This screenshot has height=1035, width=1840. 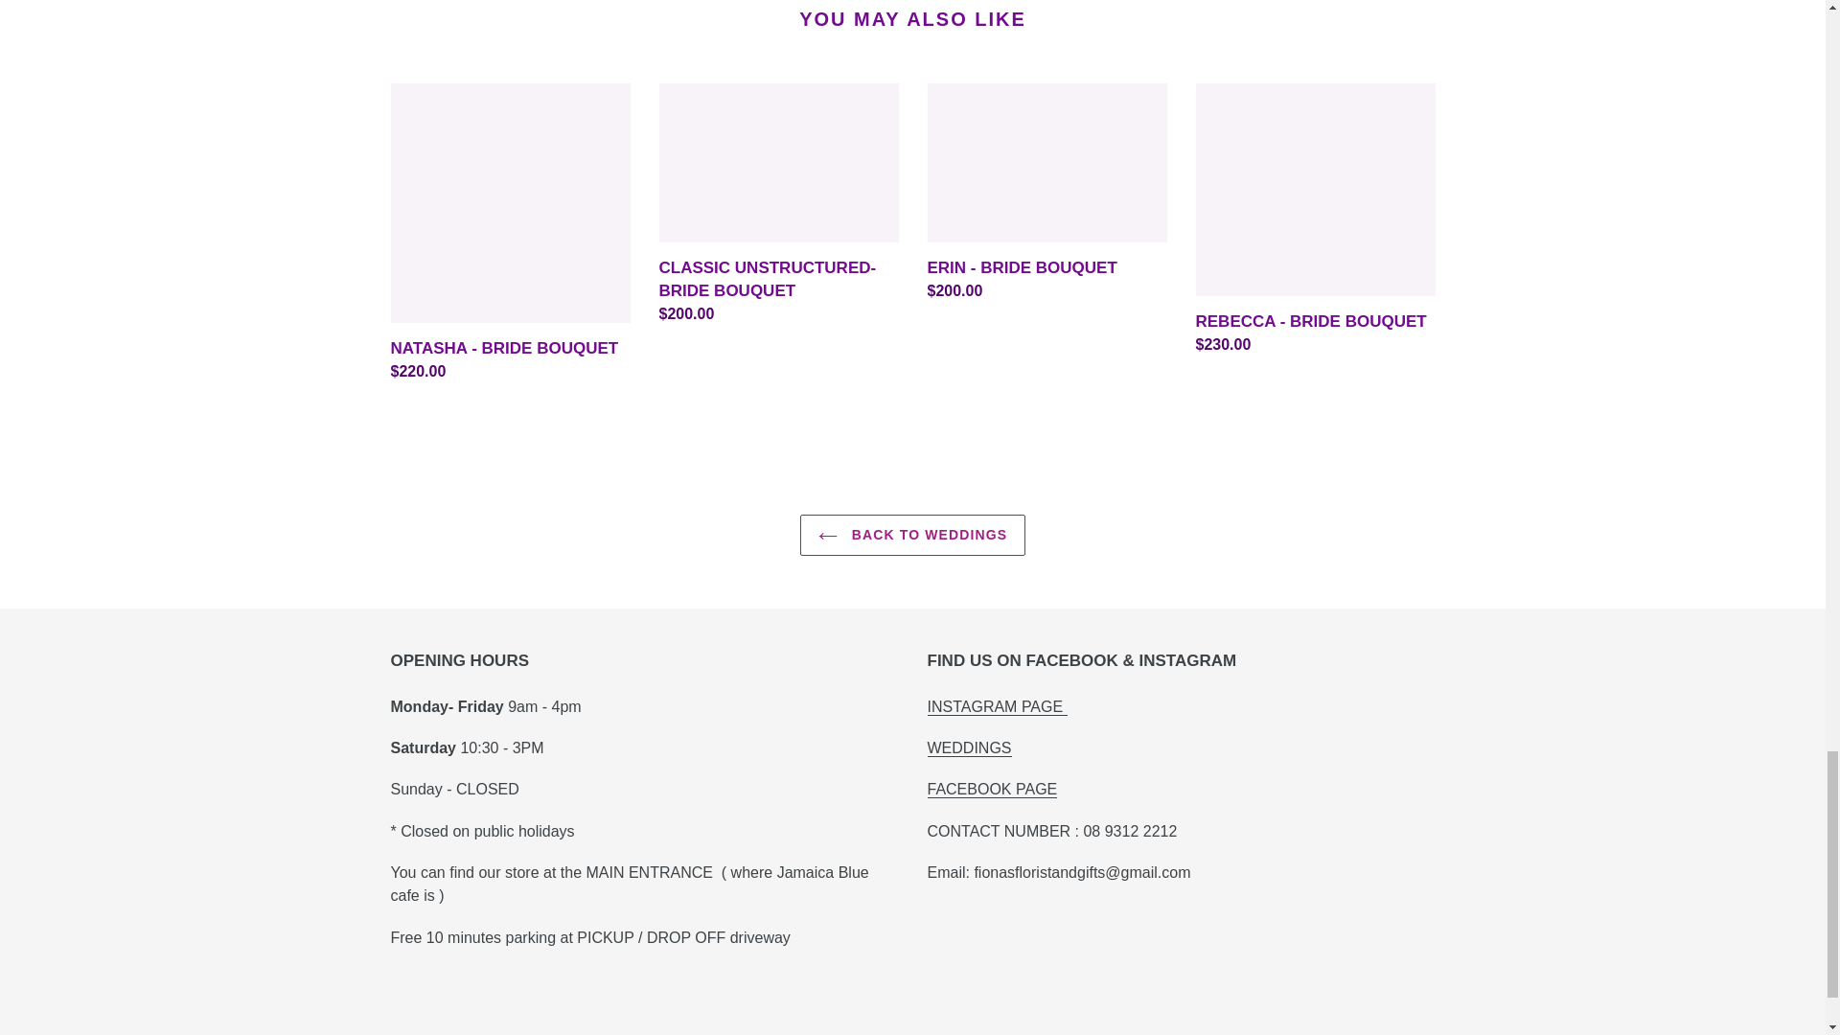 What do you see at coordinates (912, 535) in the screenshot?
I see `BACK TO WEDDINGS` at bounding box center [912, 535].